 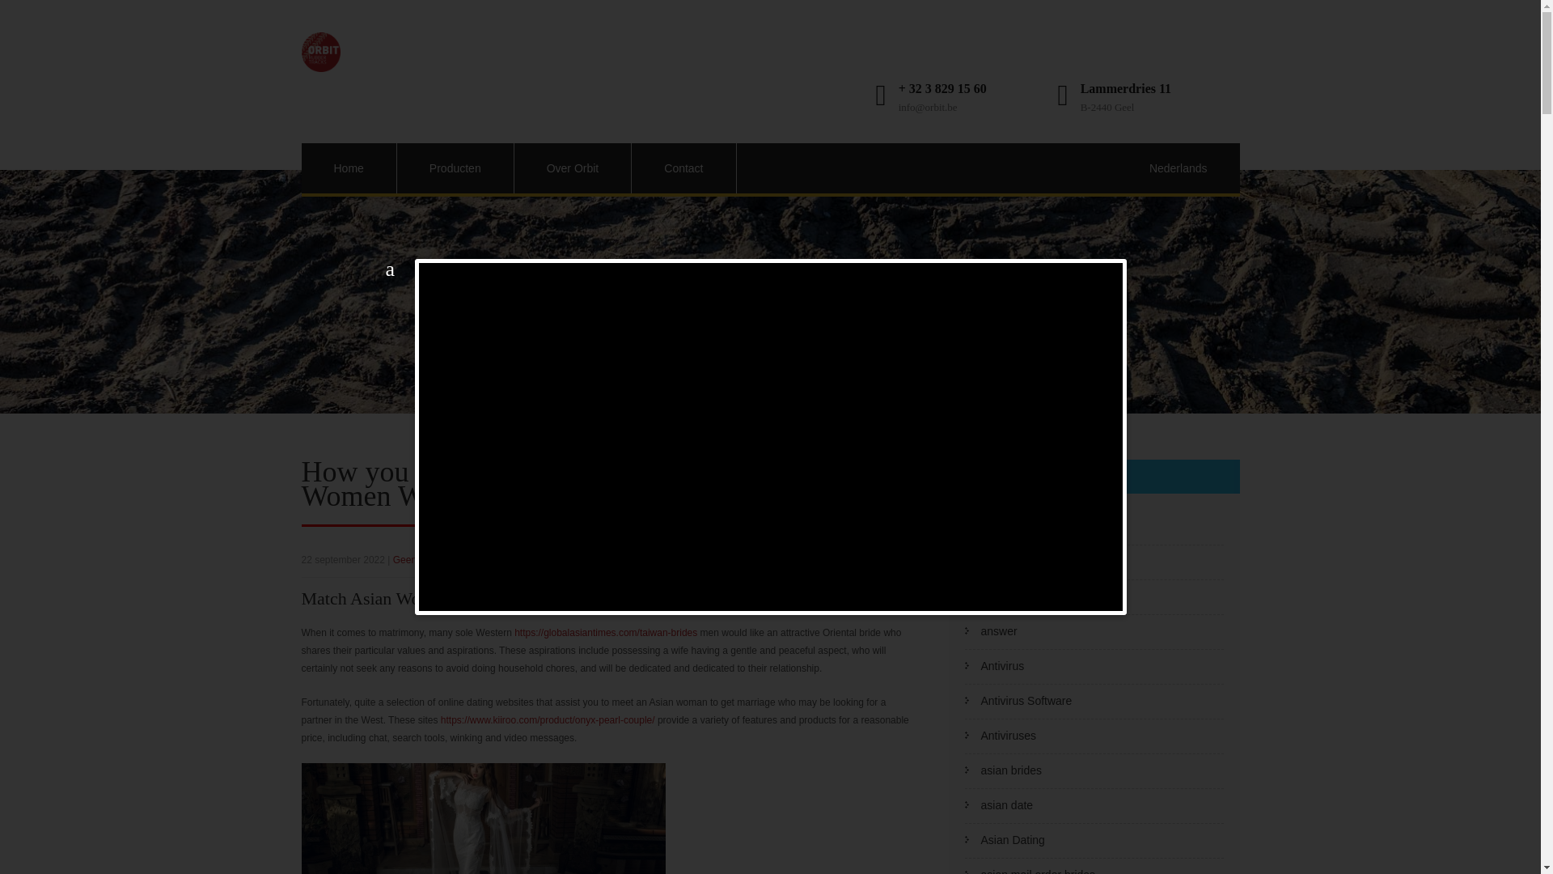 I want to click on asian mail order brides, so click(x=1037, y=871).